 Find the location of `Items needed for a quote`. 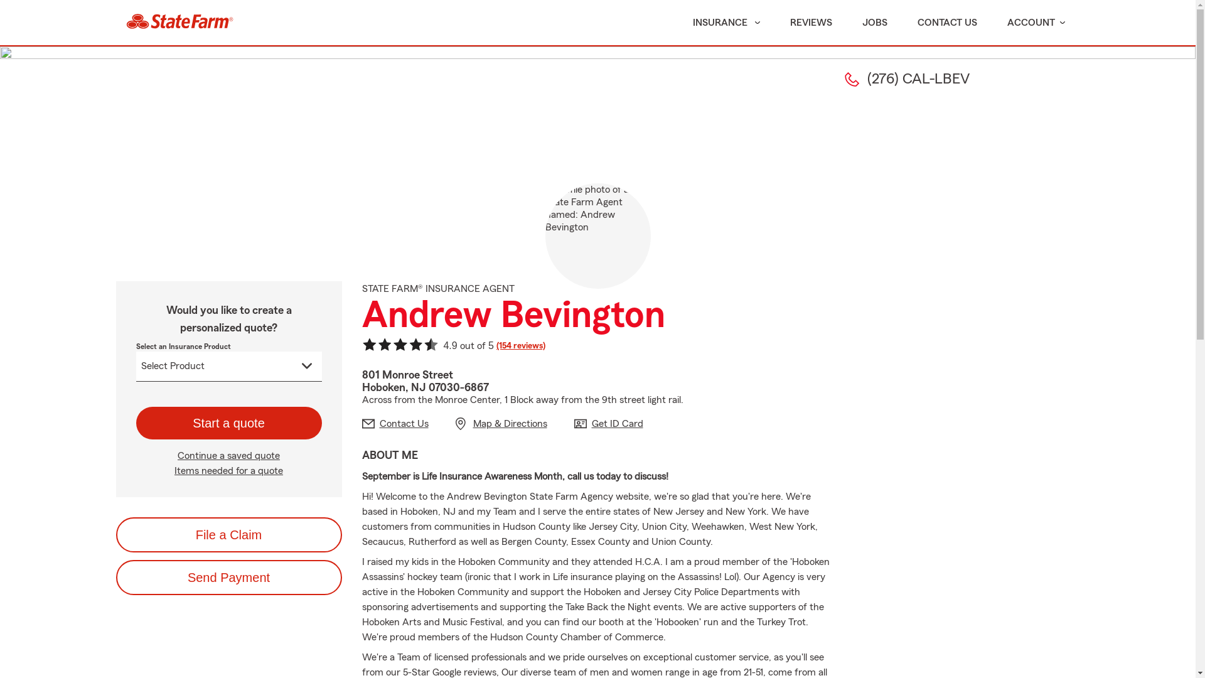

Items needed for a quote is located at coordinates (228, 471).